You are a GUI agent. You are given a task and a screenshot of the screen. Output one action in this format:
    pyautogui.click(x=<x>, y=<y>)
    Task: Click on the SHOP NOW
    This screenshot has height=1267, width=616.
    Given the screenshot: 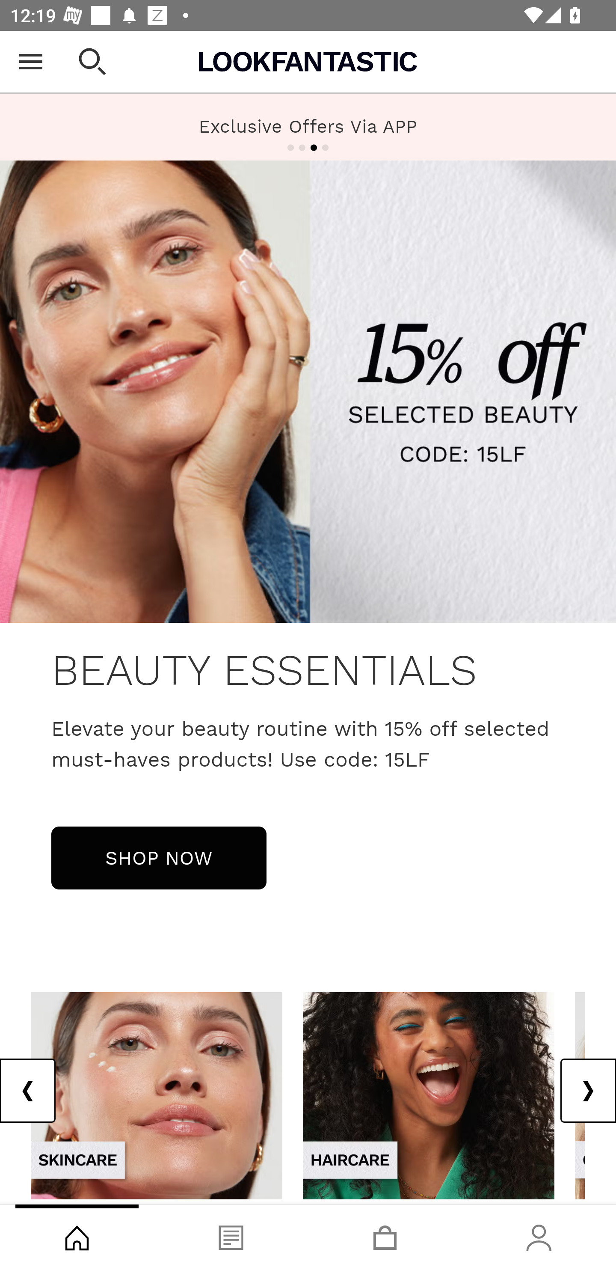 What is the action you would take?
    pyautogui.click(x=159, y=857)
    